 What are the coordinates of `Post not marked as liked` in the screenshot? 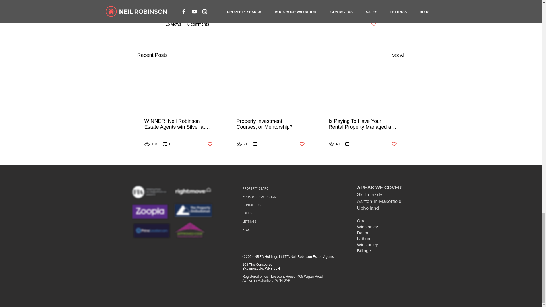 It's located at (209, 144).